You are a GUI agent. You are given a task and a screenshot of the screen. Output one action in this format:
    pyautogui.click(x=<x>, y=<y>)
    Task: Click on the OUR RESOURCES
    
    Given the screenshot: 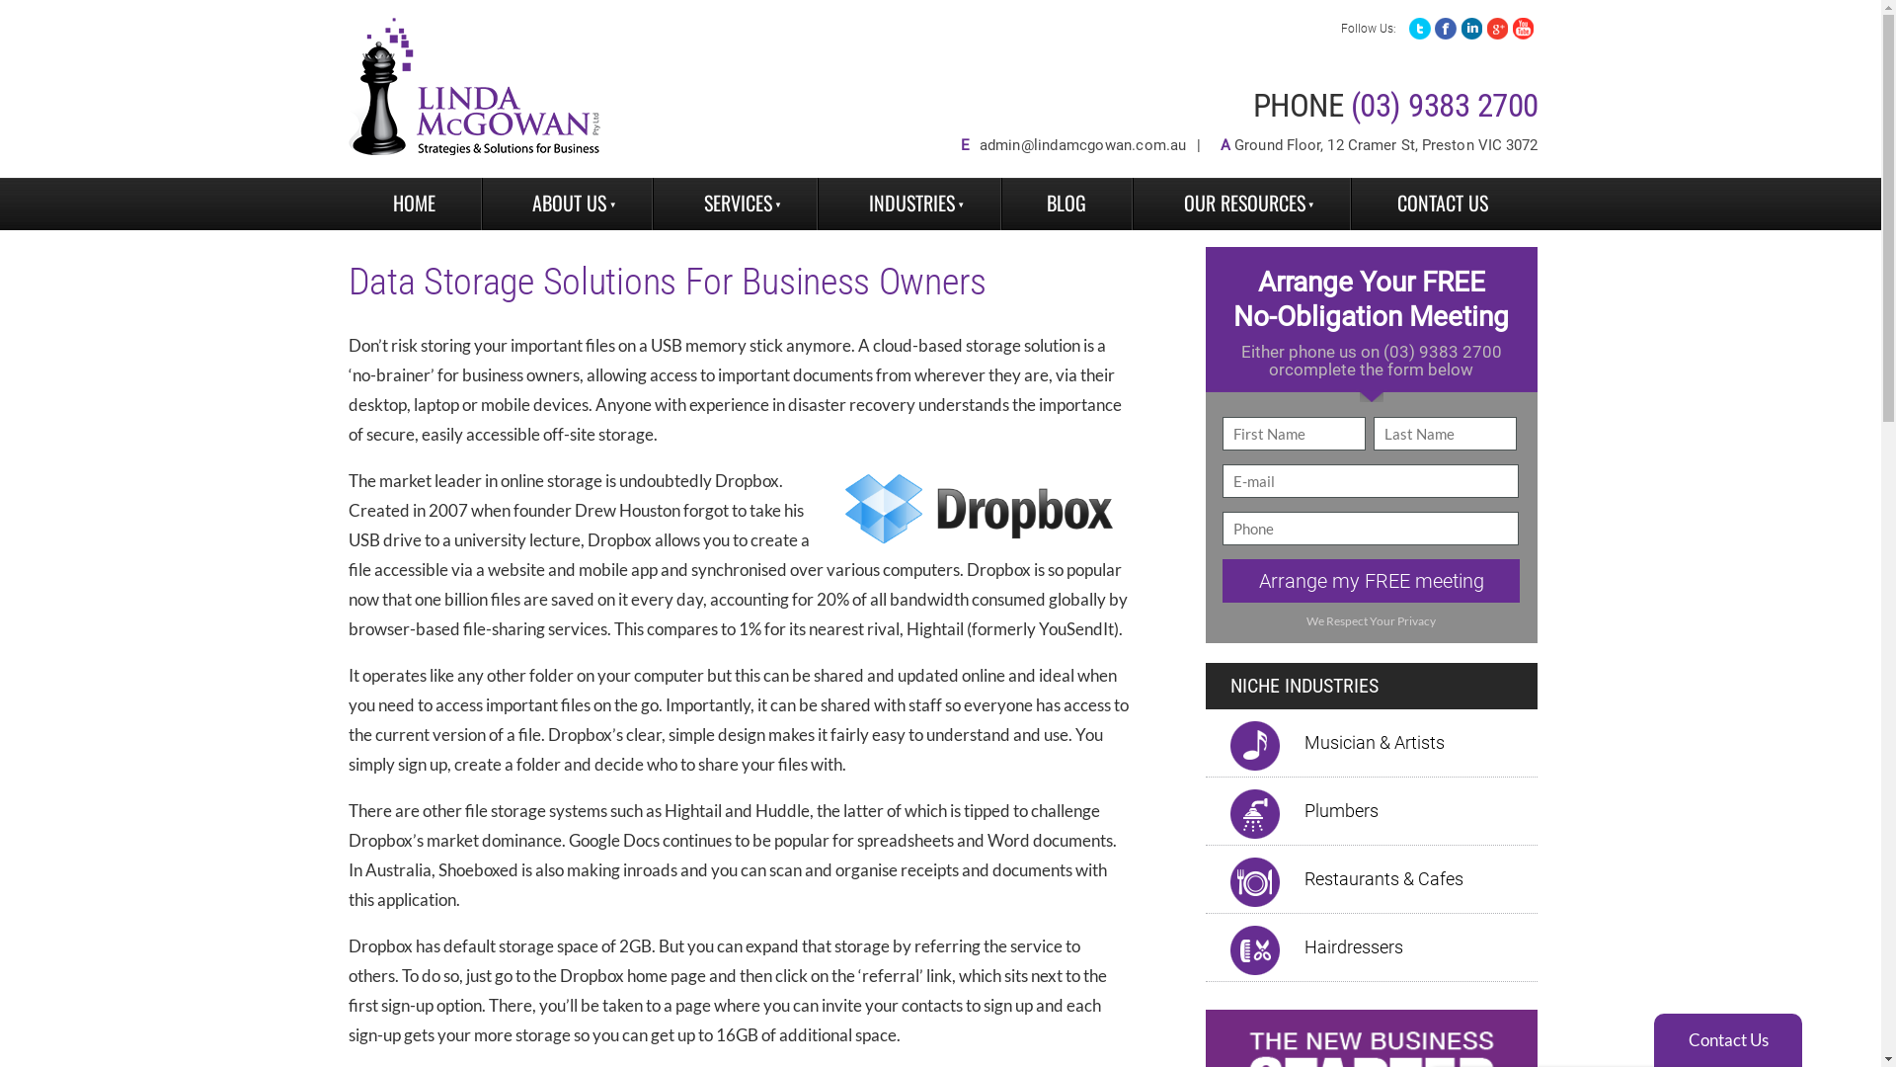 What is the action you would take?
    pyautogui.click(x=1242, y=204)
    